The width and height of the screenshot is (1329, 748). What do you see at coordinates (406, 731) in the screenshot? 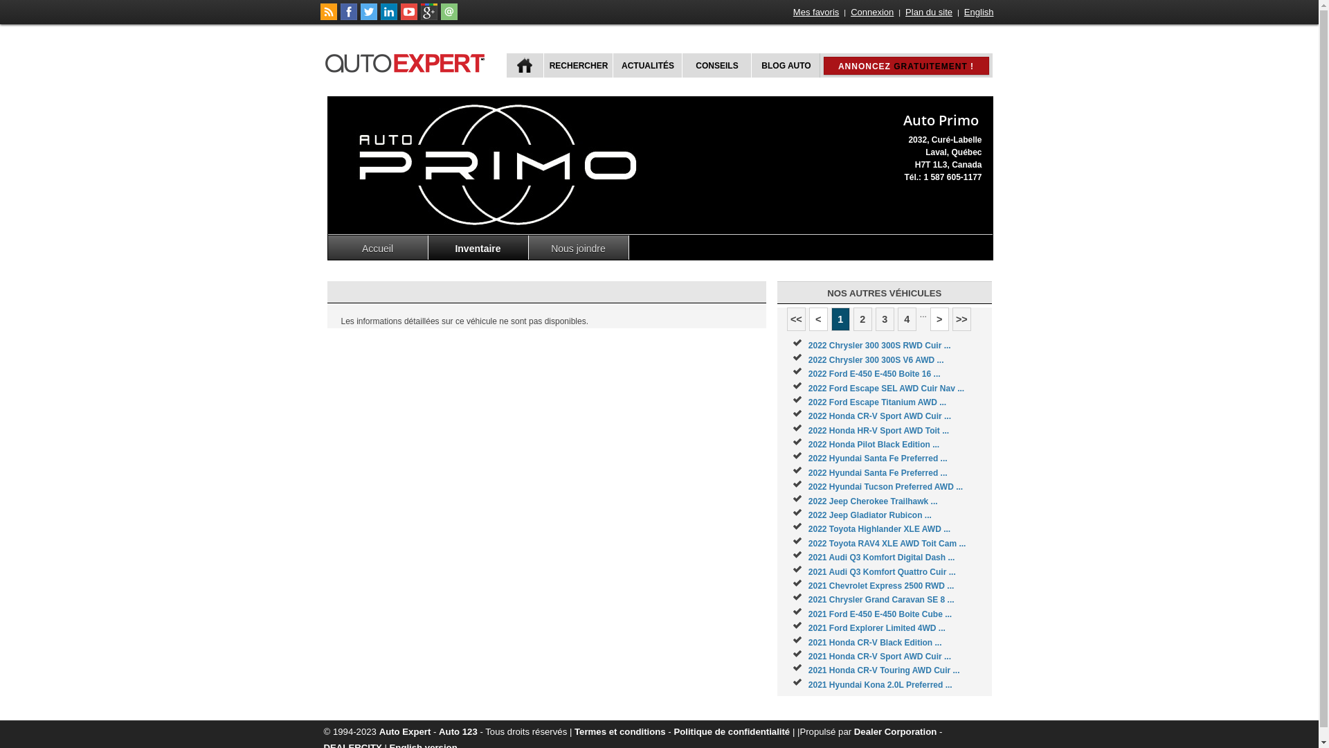
I see `Auto Expert` at bounding box center [406, 731].